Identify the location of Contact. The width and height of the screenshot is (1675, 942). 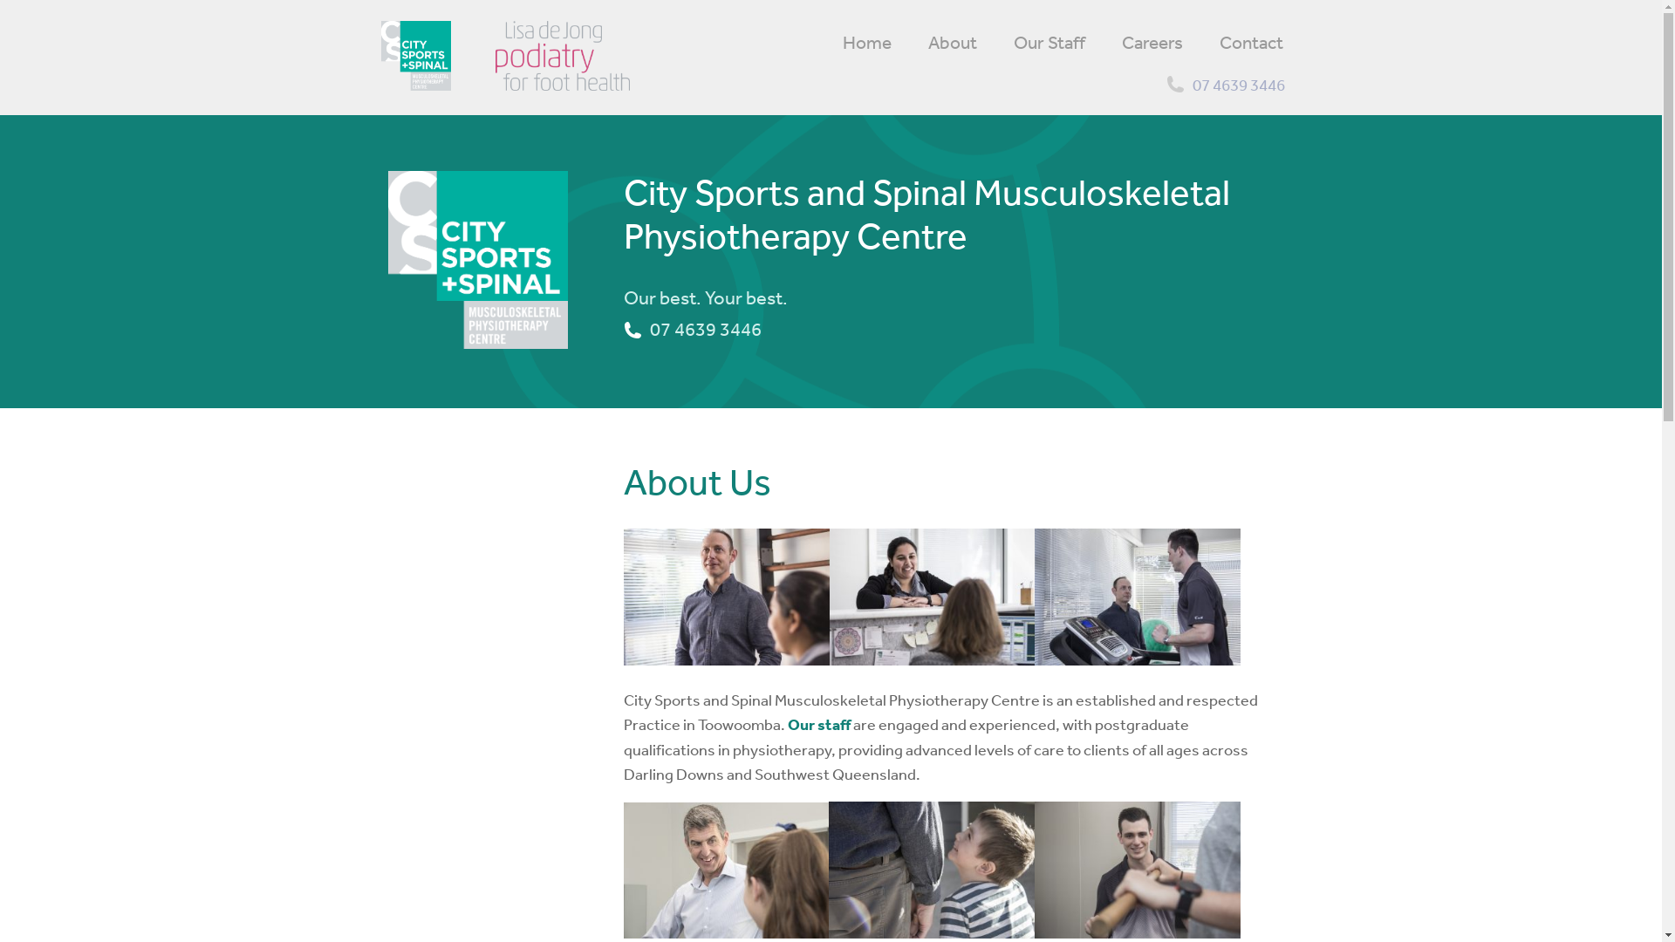
(1251, 38).